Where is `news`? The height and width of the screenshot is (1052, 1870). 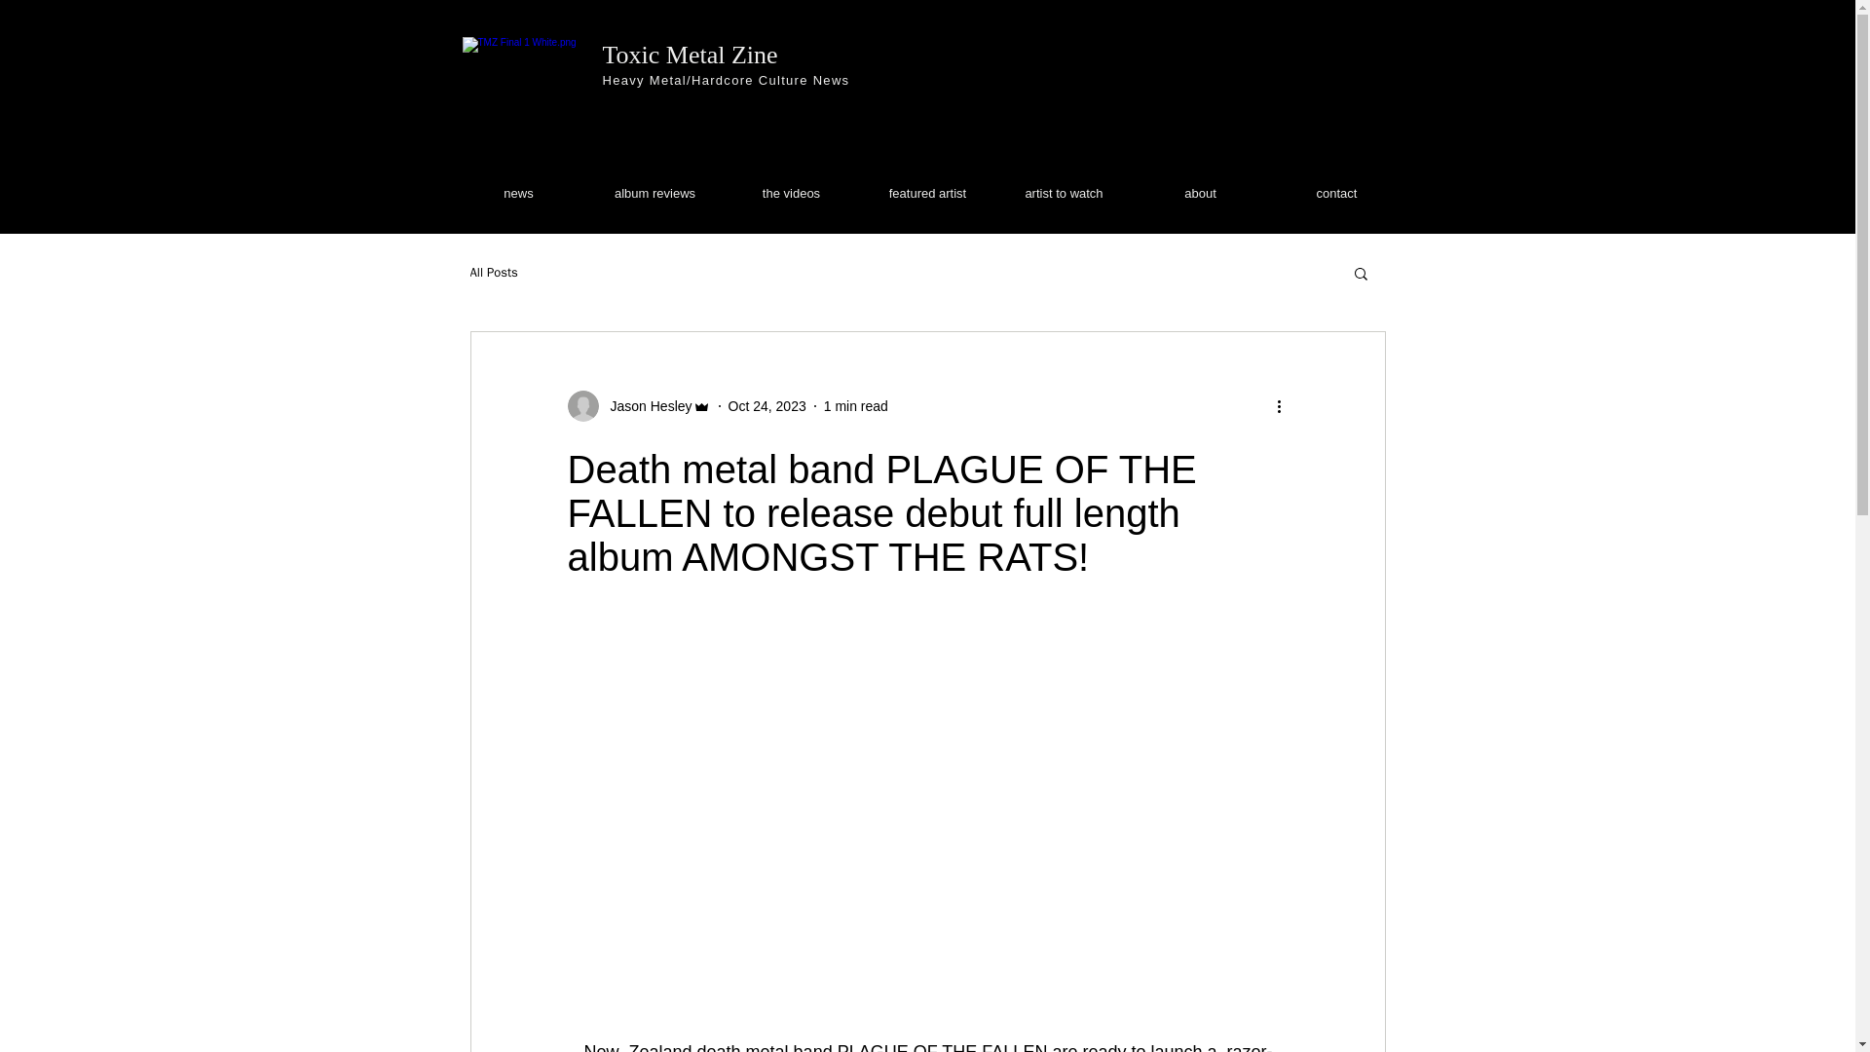
news is located at coordinates (518, 193).